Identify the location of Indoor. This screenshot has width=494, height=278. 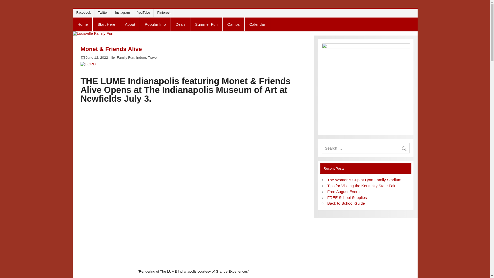
(141, 58).